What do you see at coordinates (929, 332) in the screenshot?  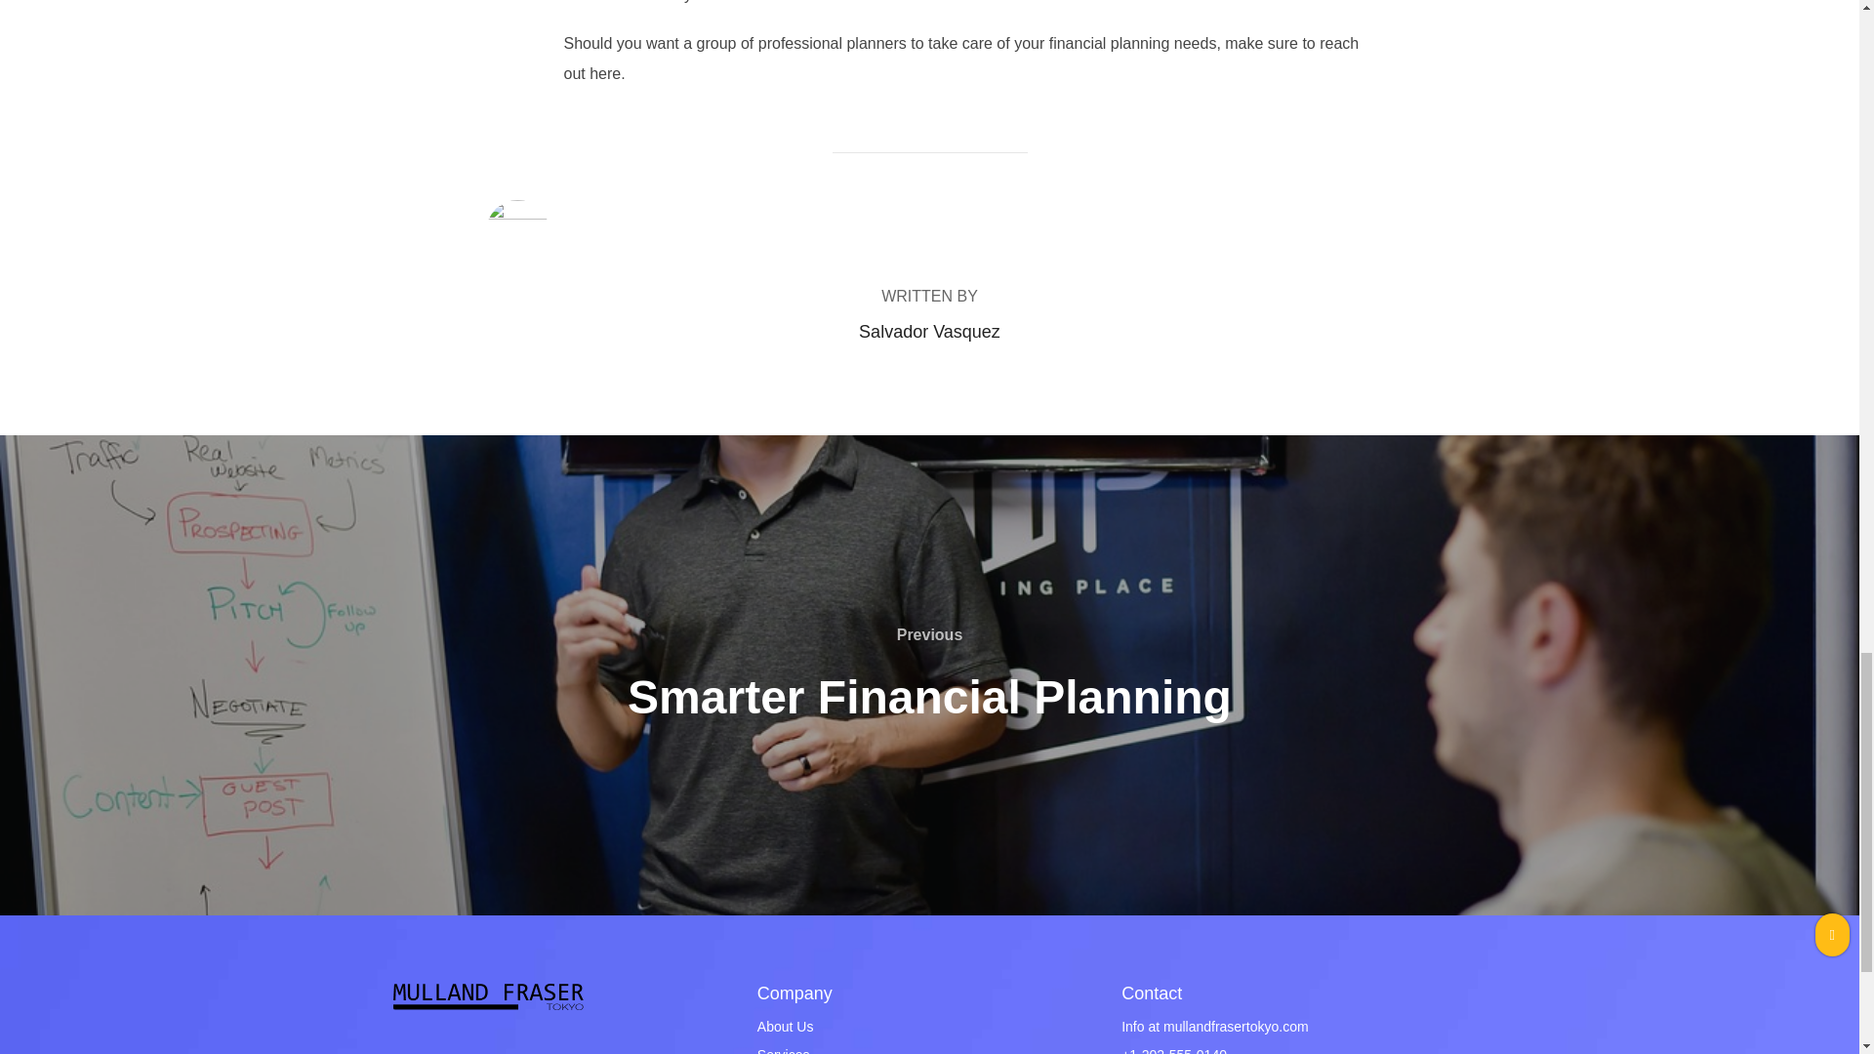 I see `Posts by Salvador Vasquez` at bounding box center [929, 332].